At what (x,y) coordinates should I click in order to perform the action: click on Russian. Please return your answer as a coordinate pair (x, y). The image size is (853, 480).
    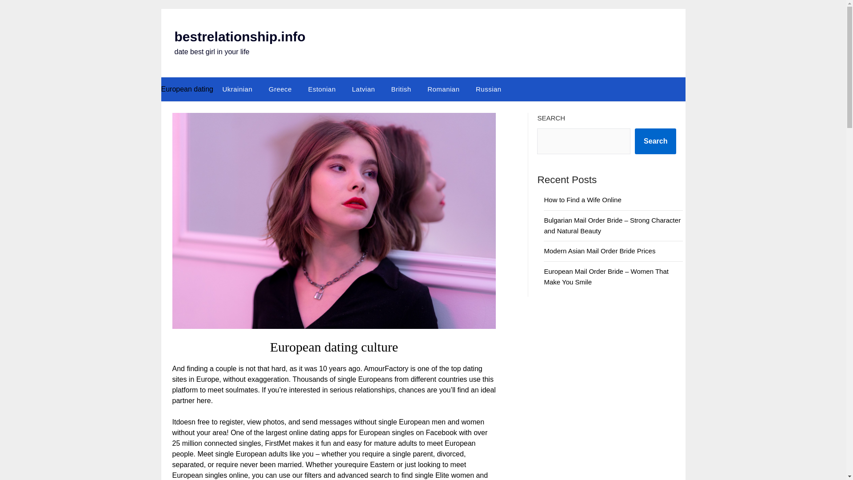
    Looking at the image, I should click on (488, 89).